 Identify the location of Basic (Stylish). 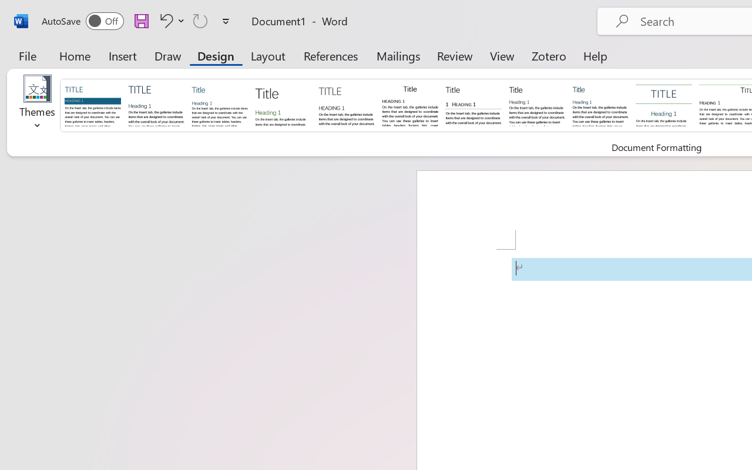
(283, 105).